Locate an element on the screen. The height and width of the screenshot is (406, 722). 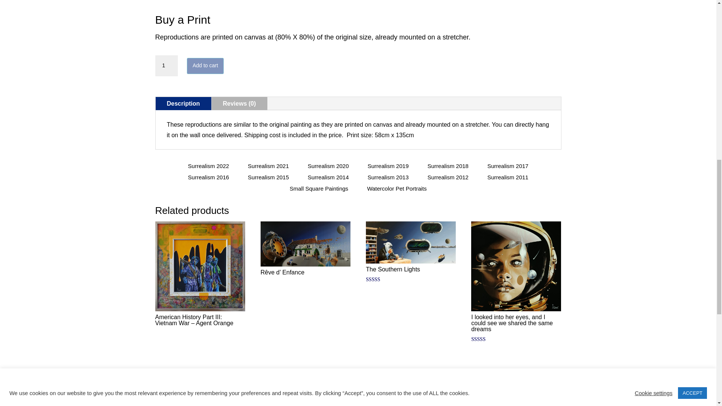
1 is located at coordinates (166, 65).